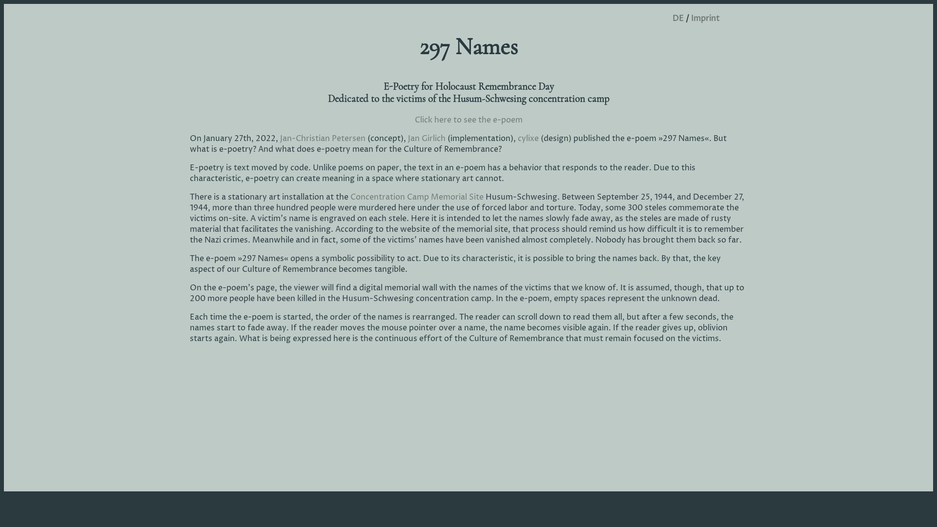 The height and width of the screenshot is (527, 937). Describe the element at coordinates (468, 120) in the screenshot. I see `Click here to see the e-poem` at that location.